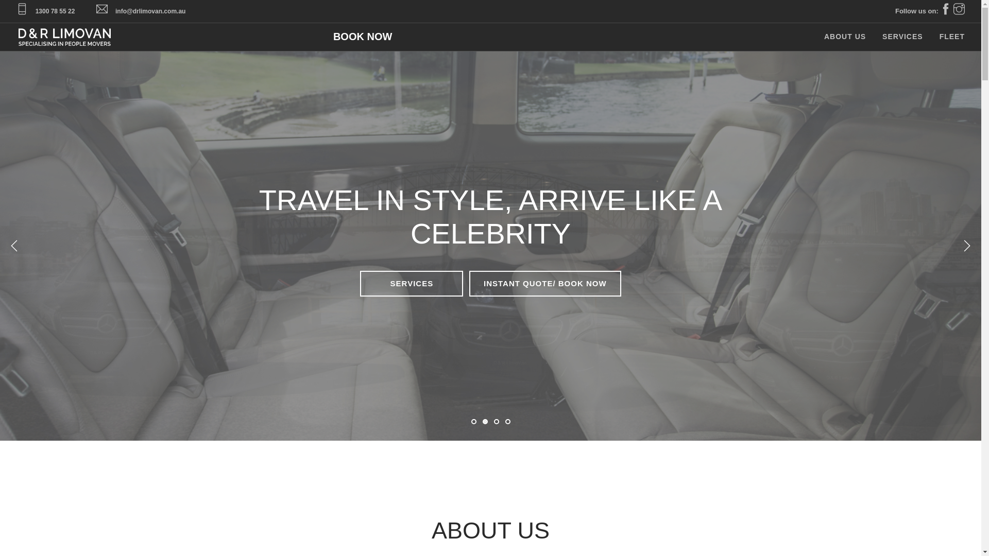 This screenshot has height=556, width=989. What do you see at coordinates (967, 246) in the screenshot?
I see `Next` at bounding box center [967, 246].